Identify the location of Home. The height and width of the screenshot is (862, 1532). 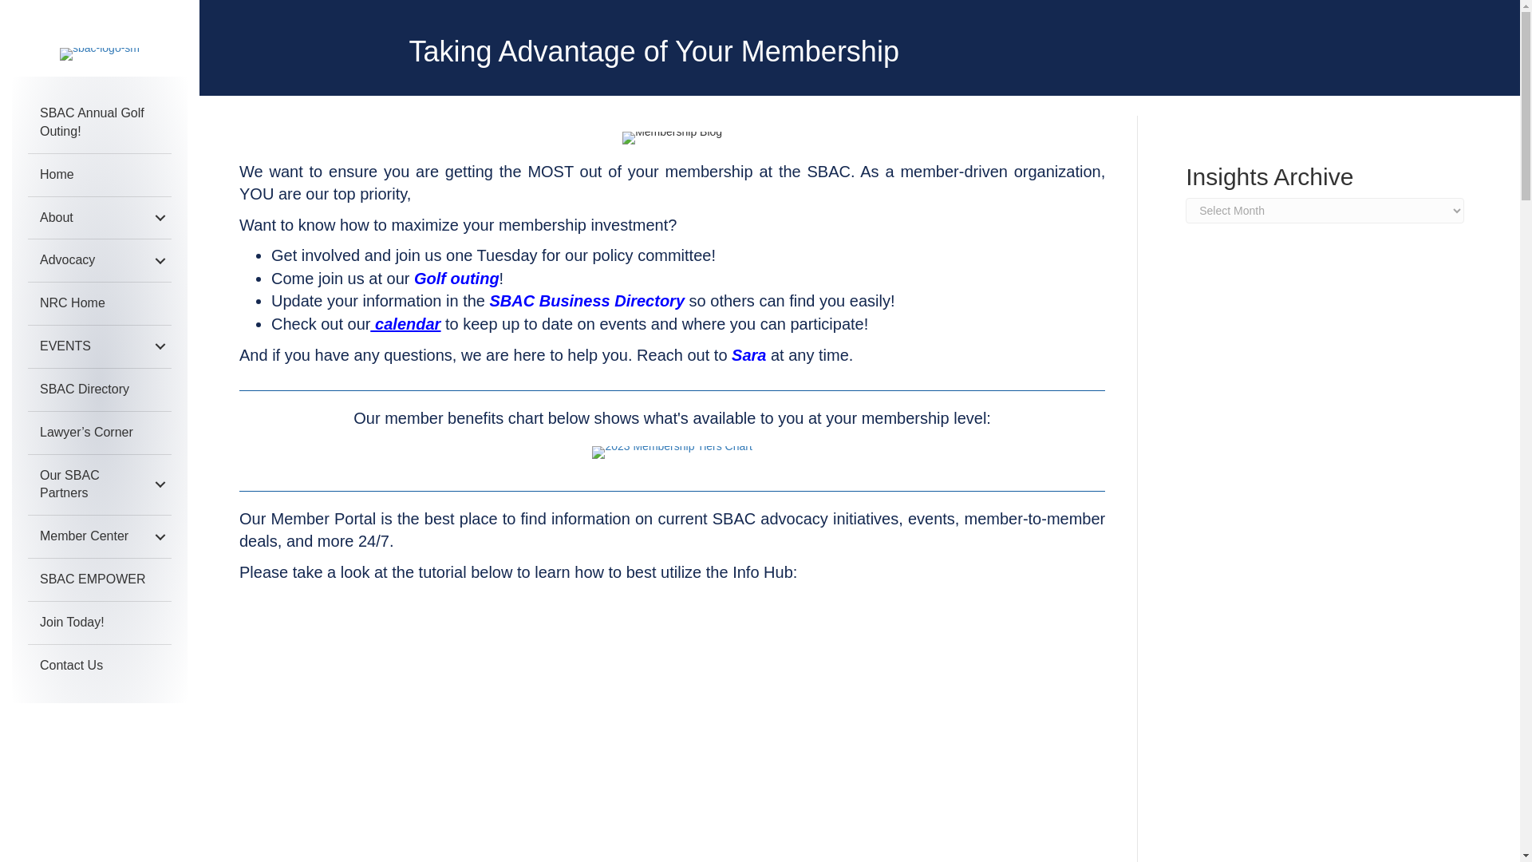
(99, 176).